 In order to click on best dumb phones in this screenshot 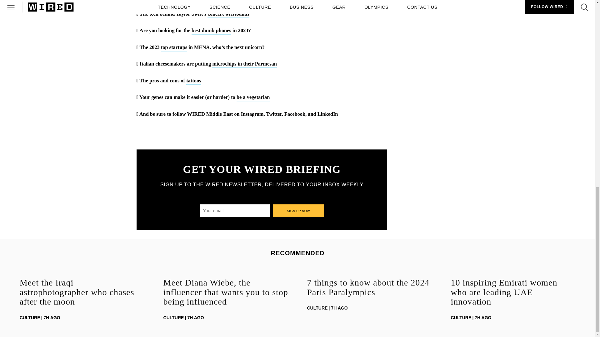, I will do `click(211, 31)`.